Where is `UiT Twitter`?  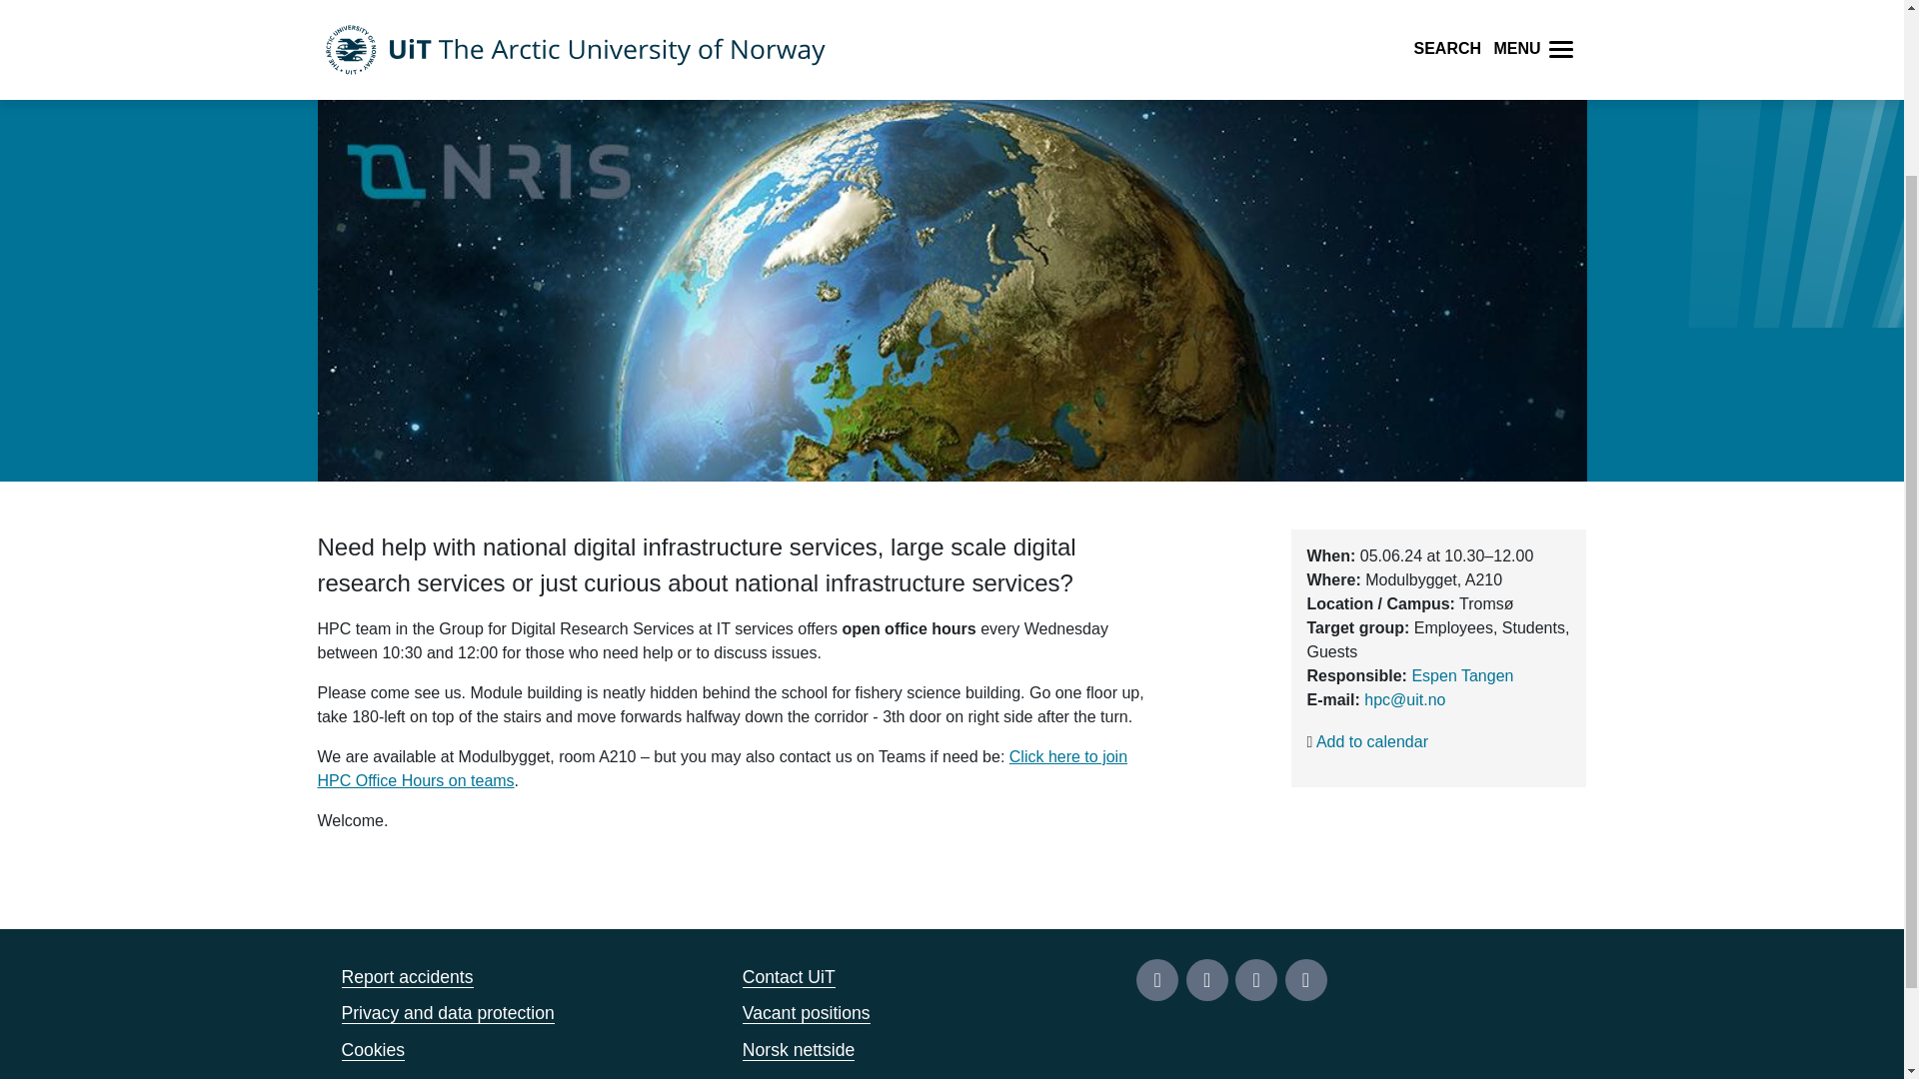
UiT Twitter is located at coordinates (1256, 980).